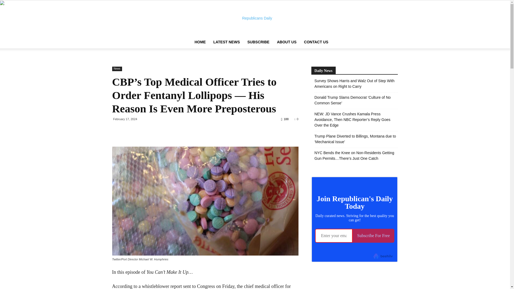  I want to click on ABOUT US, so click(286, 42).